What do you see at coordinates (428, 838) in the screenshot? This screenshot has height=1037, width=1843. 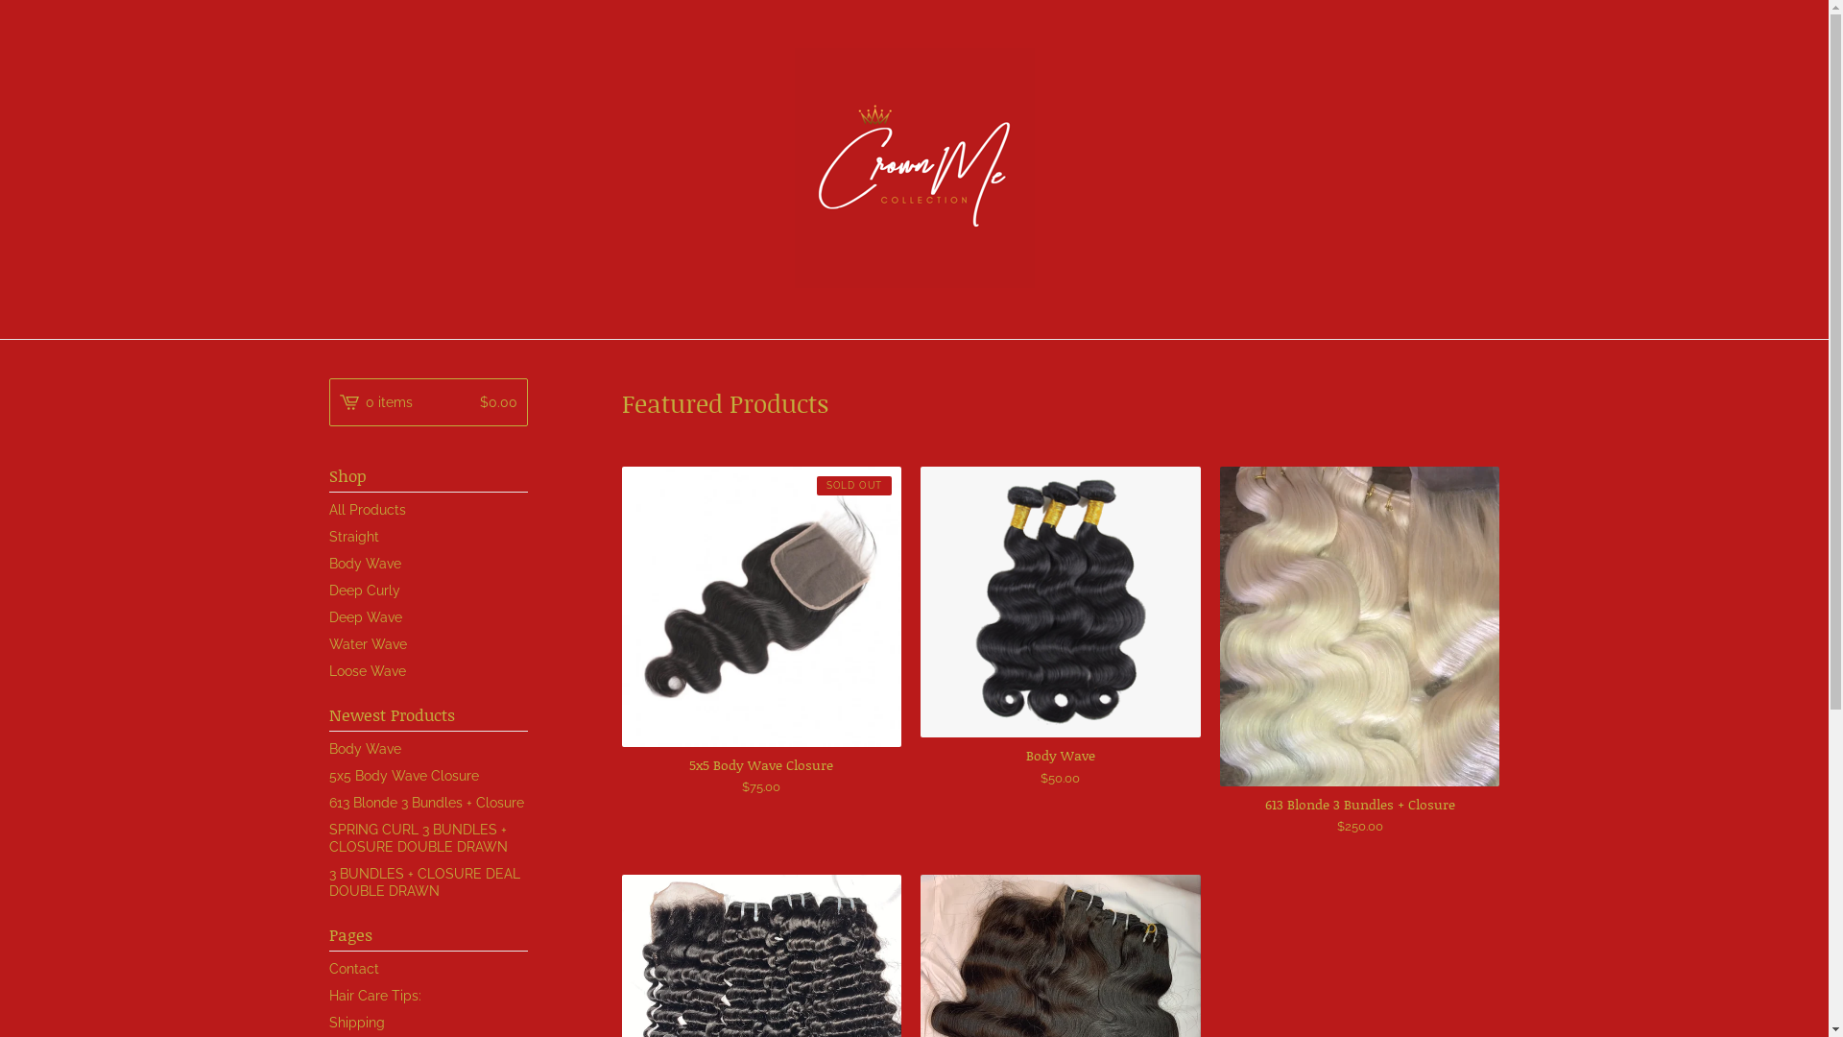 I see `SPRING CURL 3 BUNDLES + CLOSURE DOUBLE DRAWN` at bounding box center [428, 838].